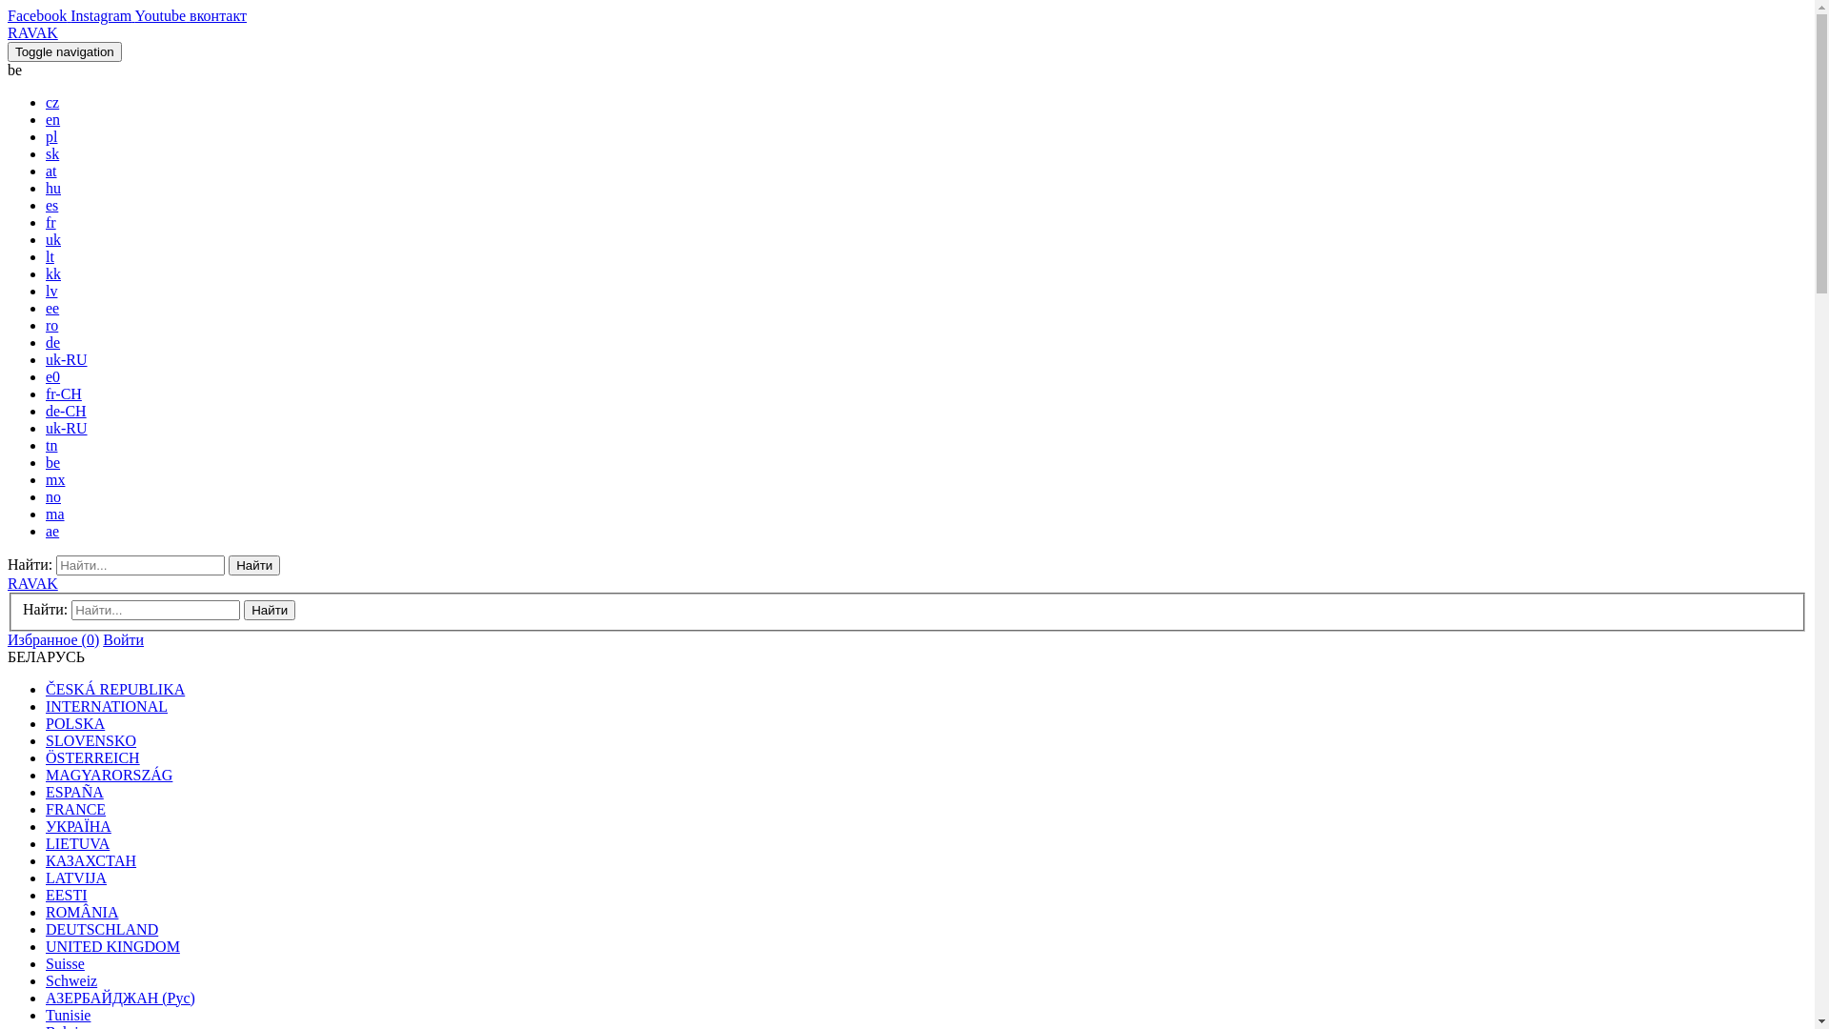  Describe the element at coordinates (53, 377) in the screenshot. I see `e0` at that location.